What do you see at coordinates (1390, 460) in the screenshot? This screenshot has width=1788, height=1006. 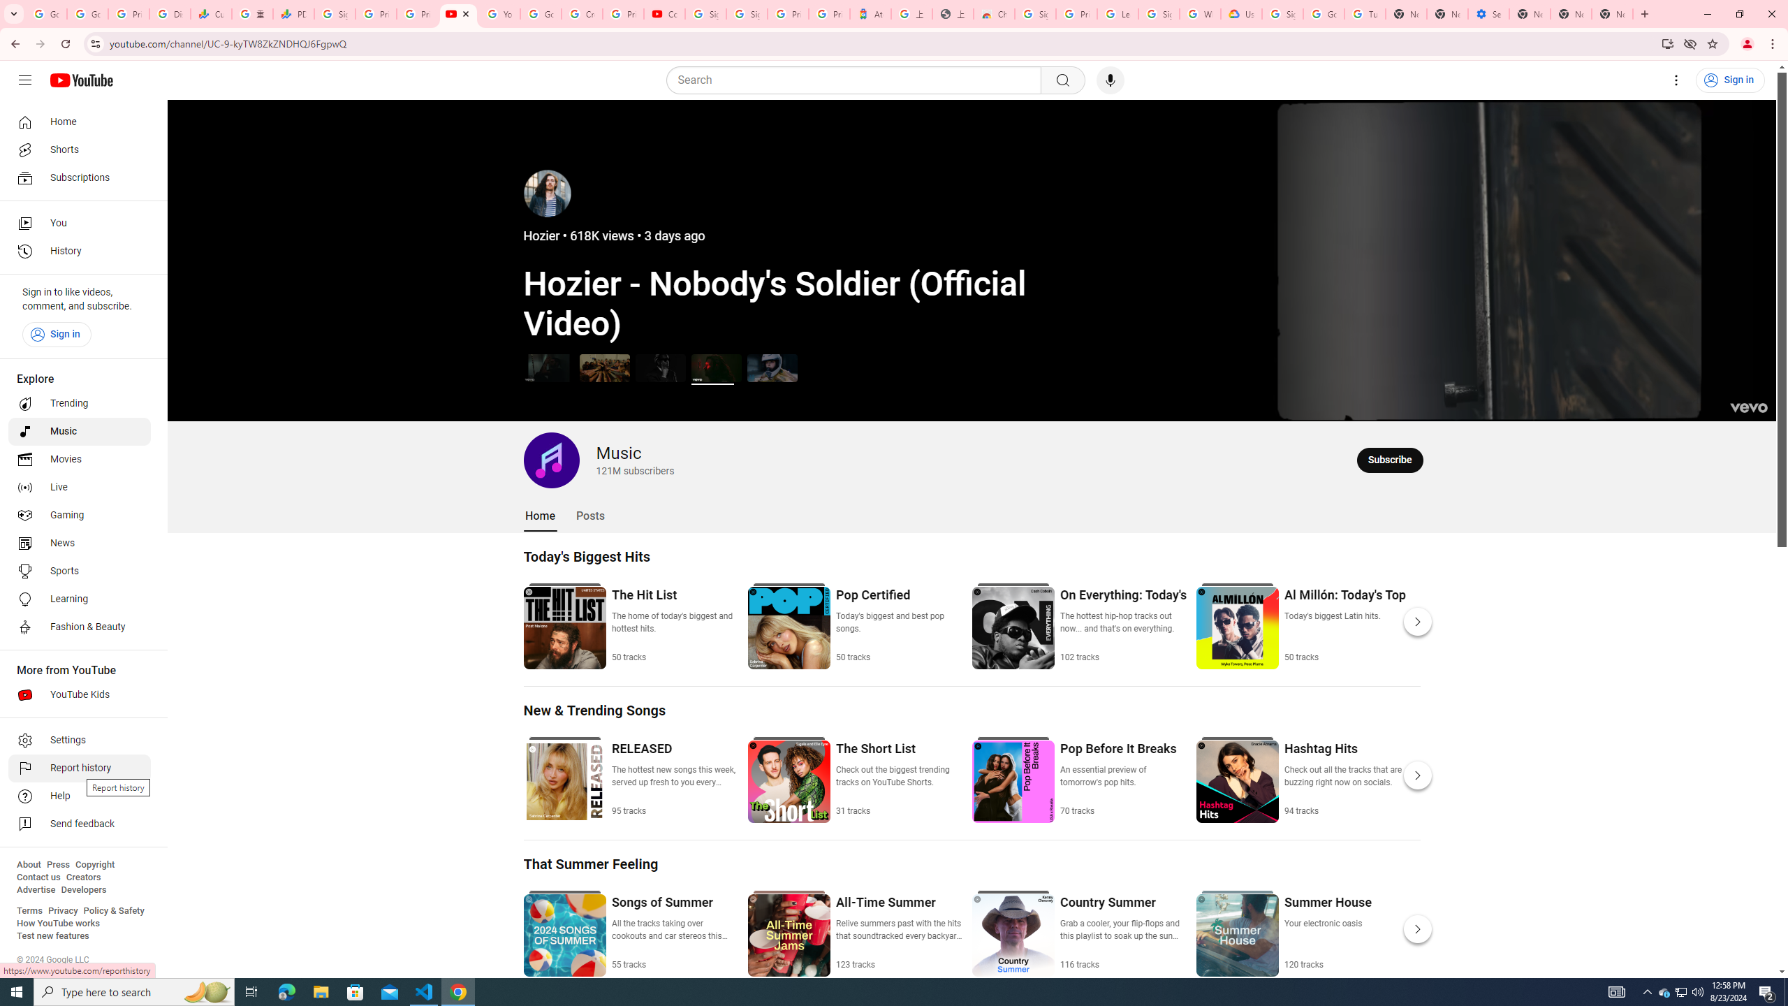 I see `Subscribe to Music.` at bounding box center [1390, 460].